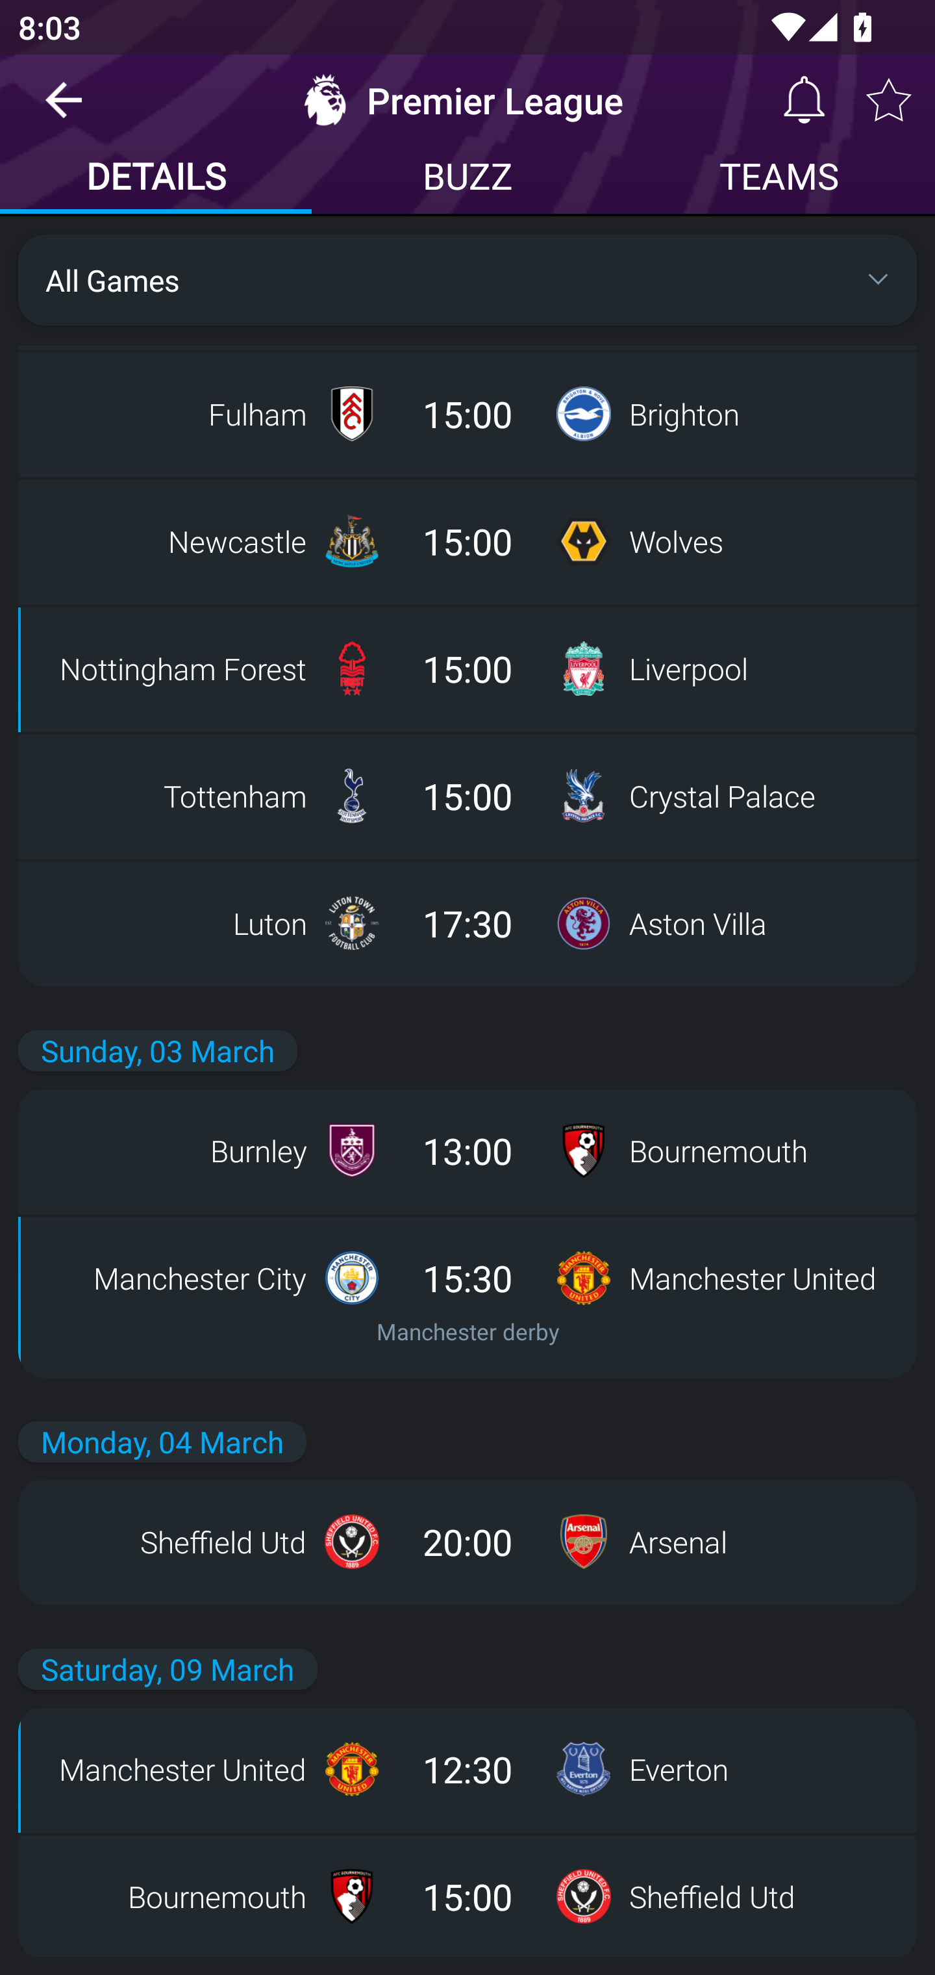 This screenshot has width=935, height=1975. What do you see at coordinates (467, 668) in the screenshot?
I see `Nottingham Forest 15:00 Liverpool` at bounding box center [467, 668].